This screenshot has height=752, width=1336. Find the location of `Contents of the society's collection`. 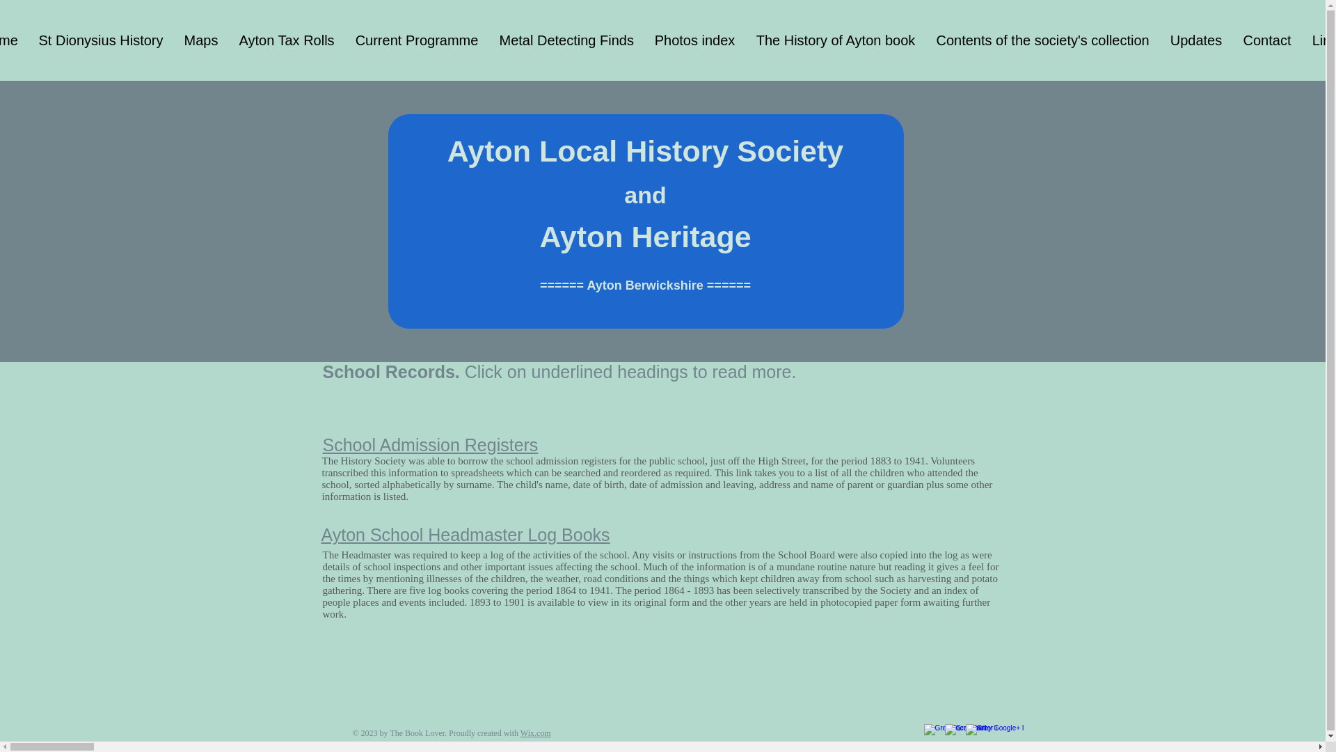

Contents of the society's collection is located at coordinates (1042, 40).